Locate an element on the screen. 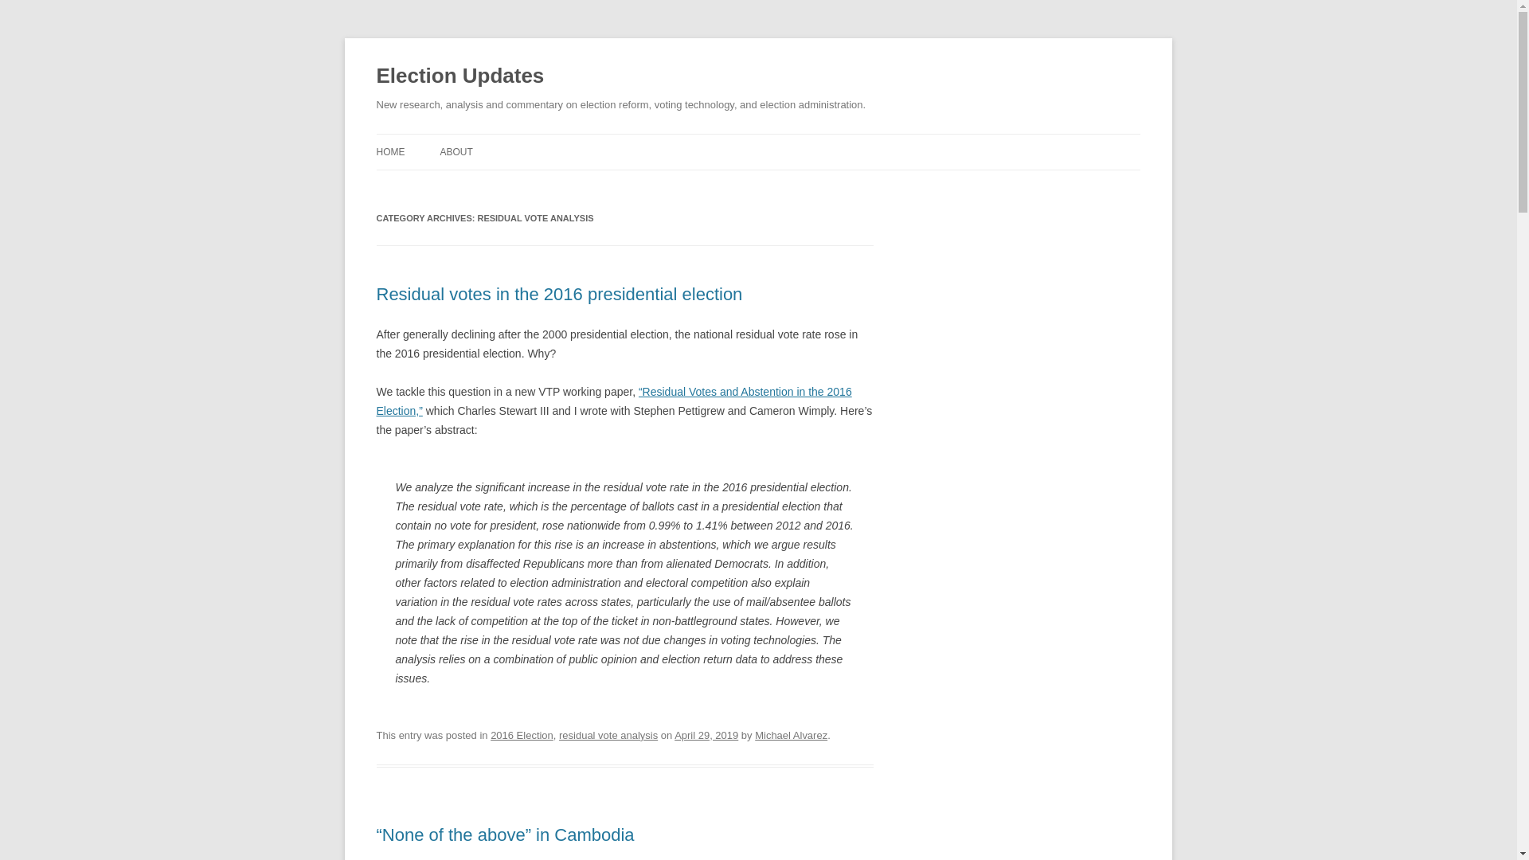 The height and width of the screenshot is (860, 1529). ABOUT is located at coordinates (456, 151).